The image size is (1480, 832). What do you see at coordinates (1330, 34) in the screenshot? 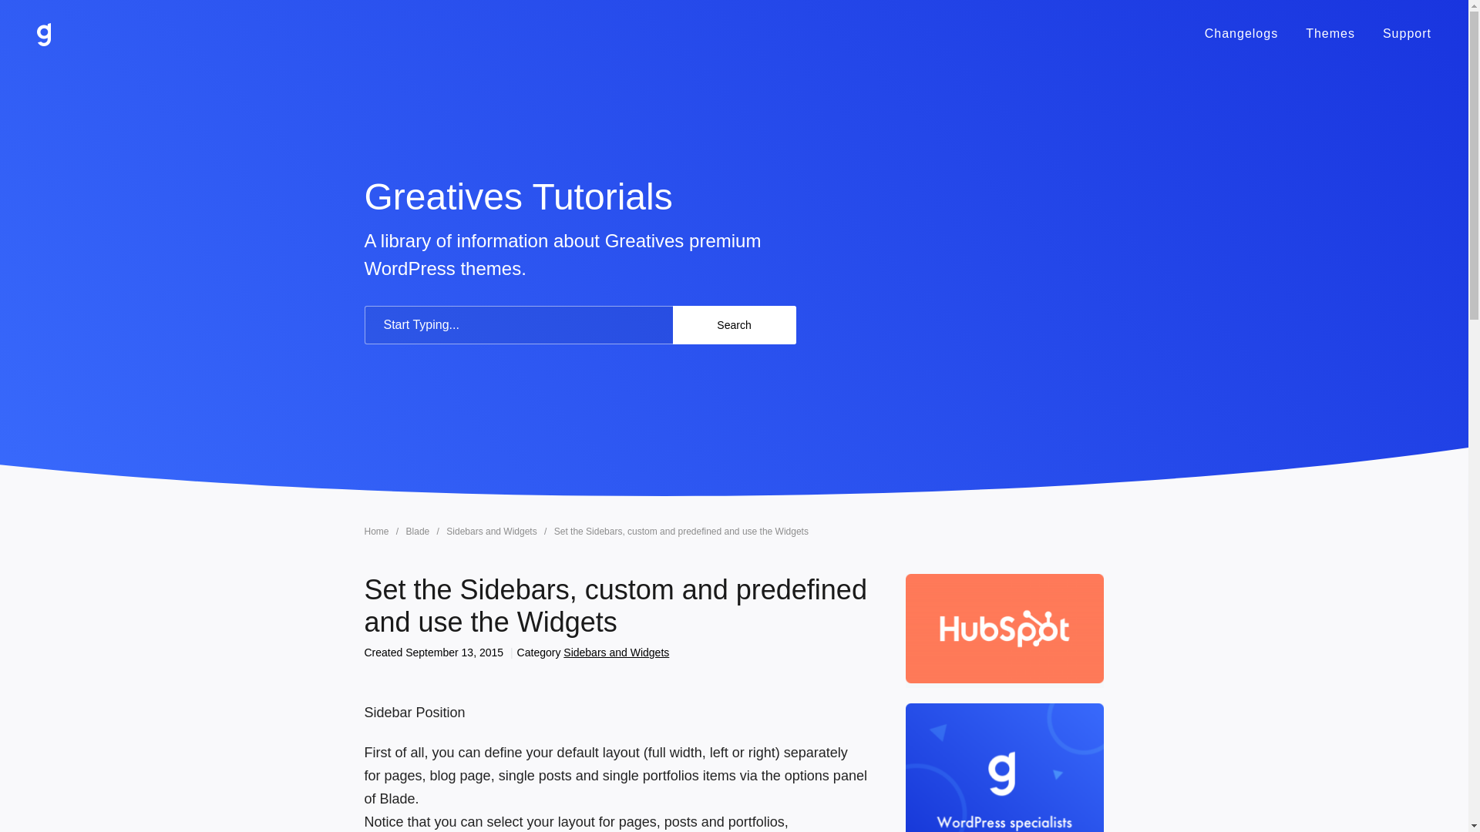
I see `Themes` at bounding box center [1330, 34].